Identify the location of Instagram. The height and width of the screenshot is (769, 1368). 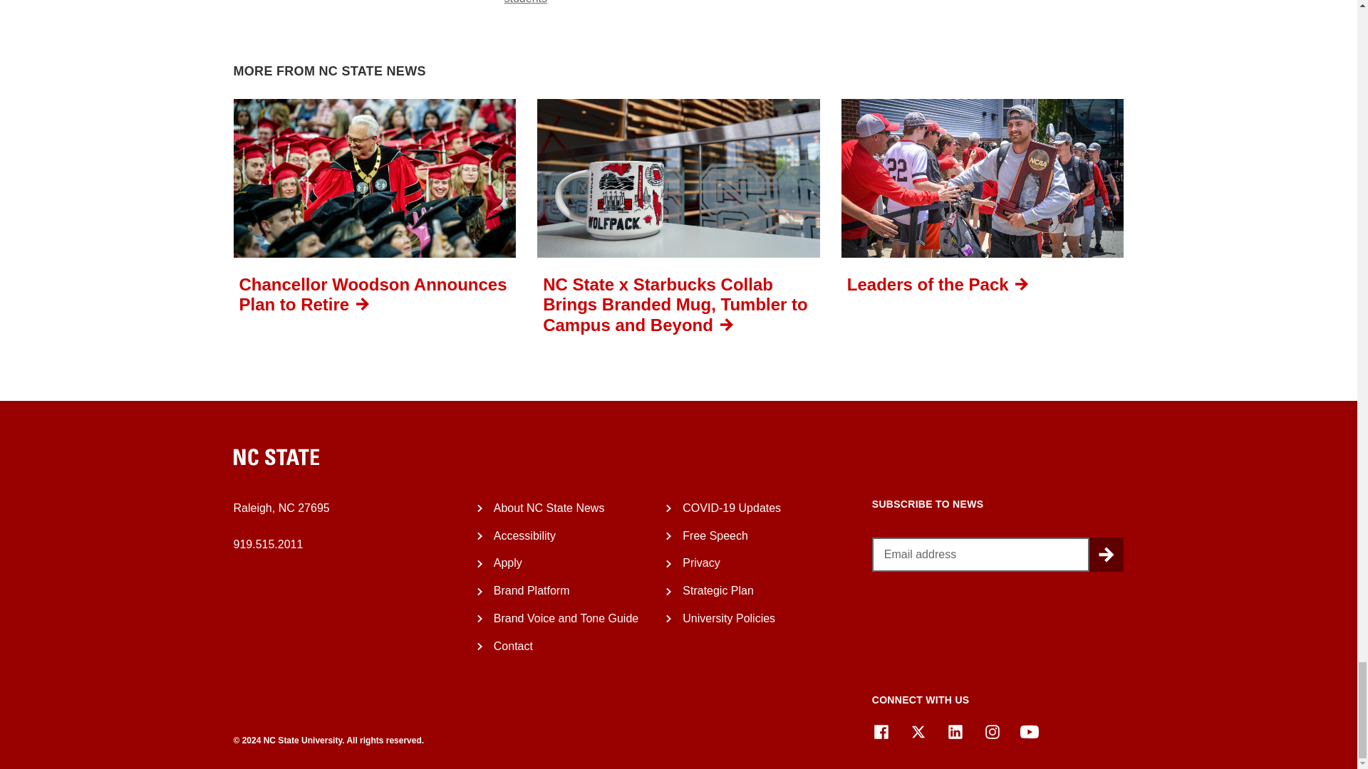
(992, 732).